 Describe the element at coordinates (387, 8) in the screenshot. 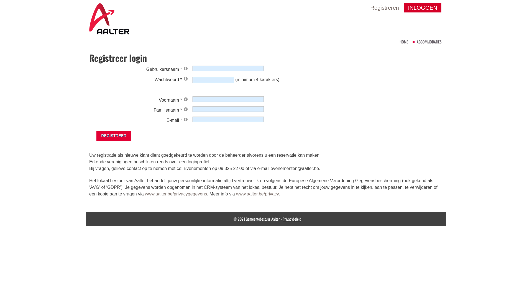

I see `Registreren` at that location.